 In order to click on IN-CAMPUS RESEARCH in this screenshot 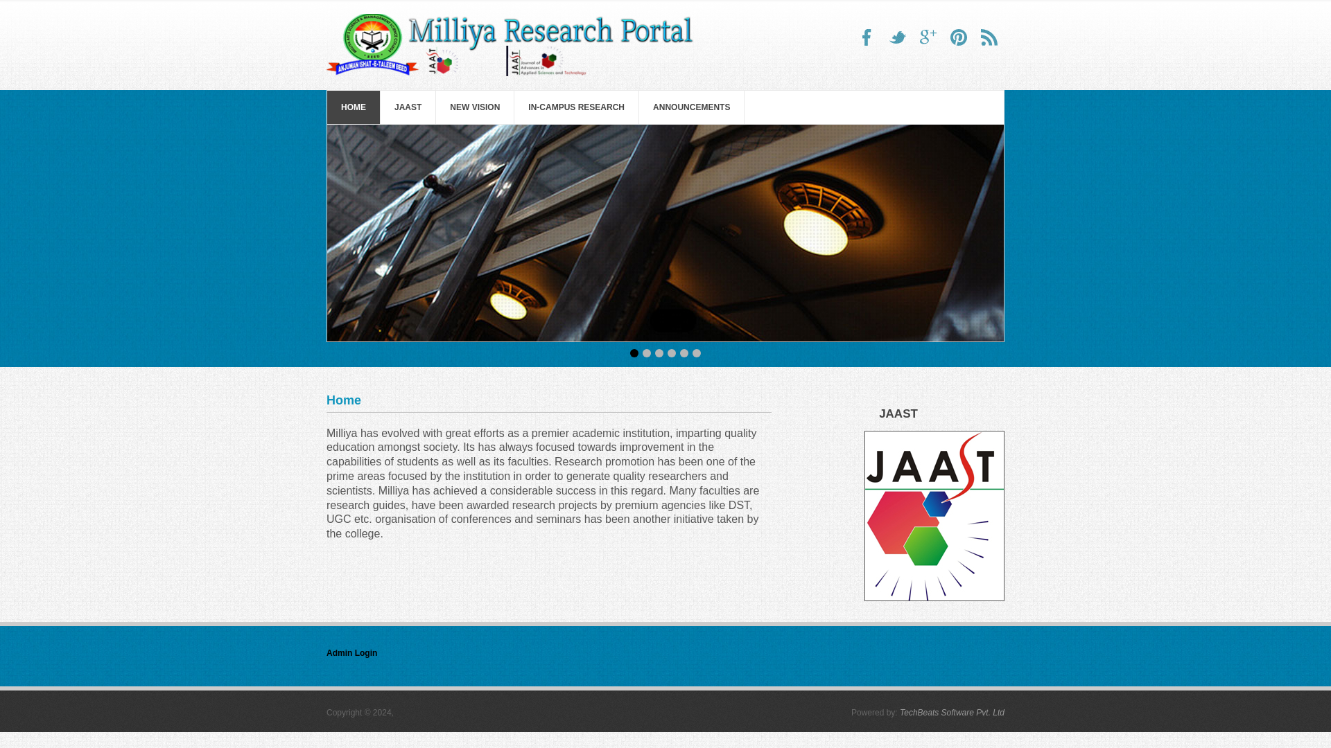, I will do `click(576, 107)`.